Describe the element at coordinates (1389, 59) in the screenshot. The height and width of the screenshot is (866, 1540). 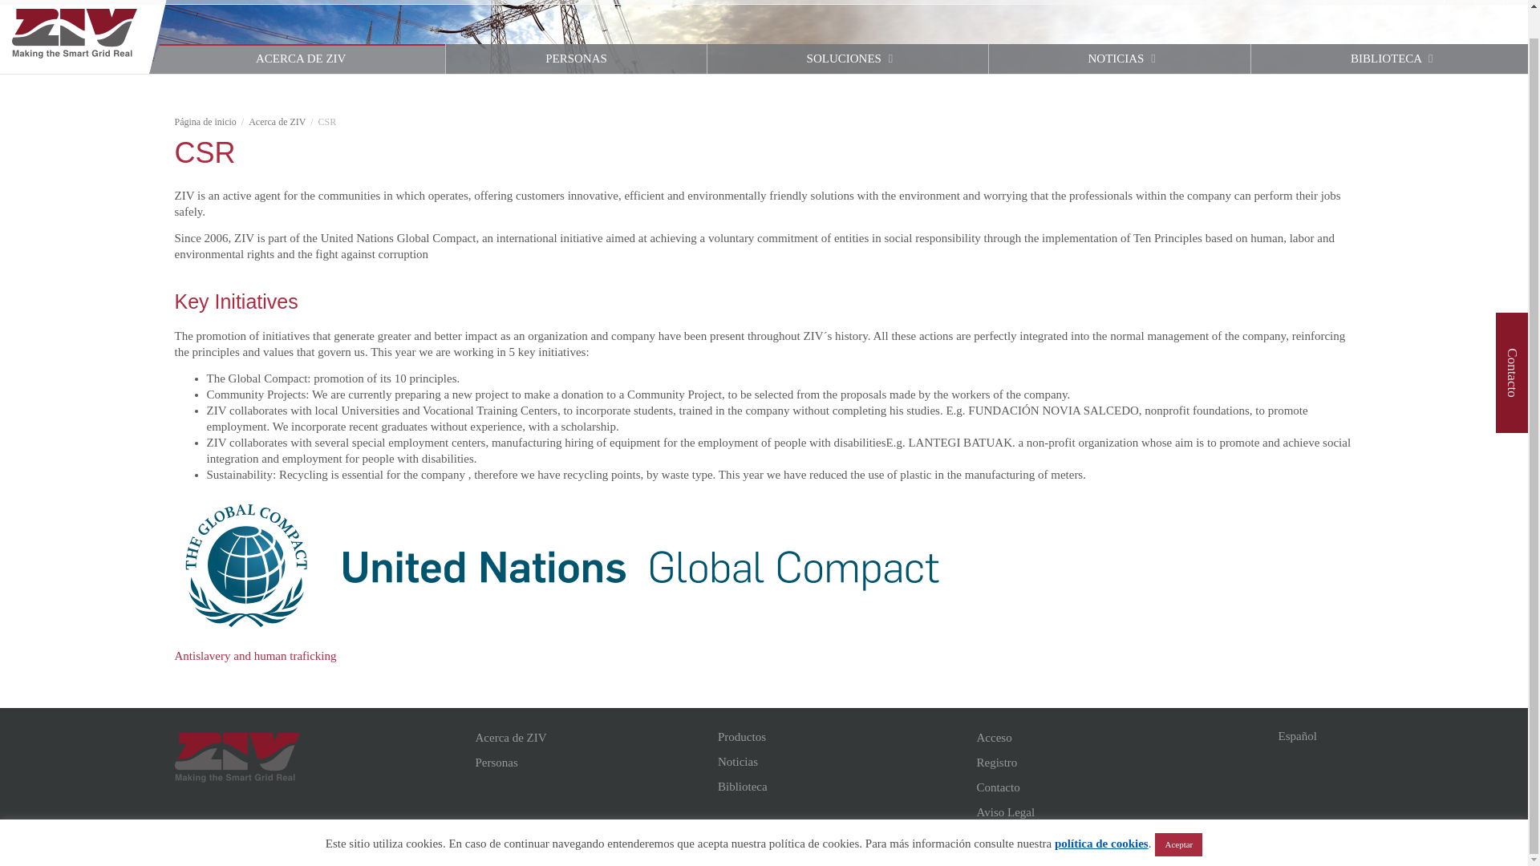
I see `BIBLIOTECA` at that location.